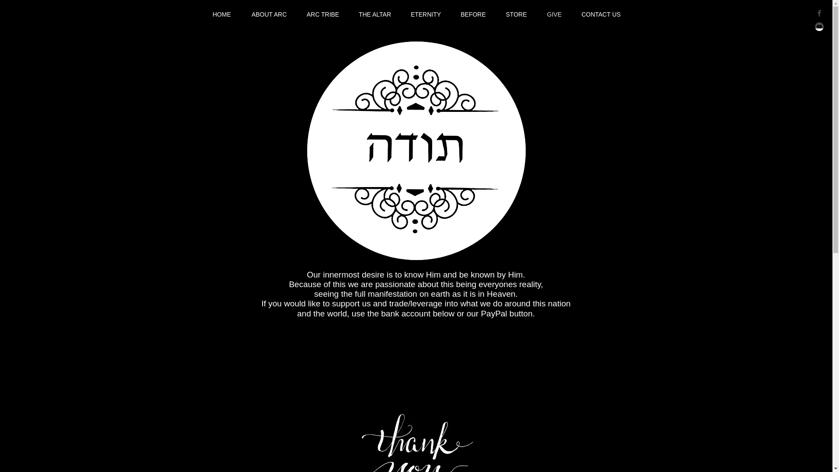 This screenshot has width=839, height=472. What do you see at coordinates (269, 14) in the screenshot?
I see `ABOUT ARC` at bounding box center [269, 14].